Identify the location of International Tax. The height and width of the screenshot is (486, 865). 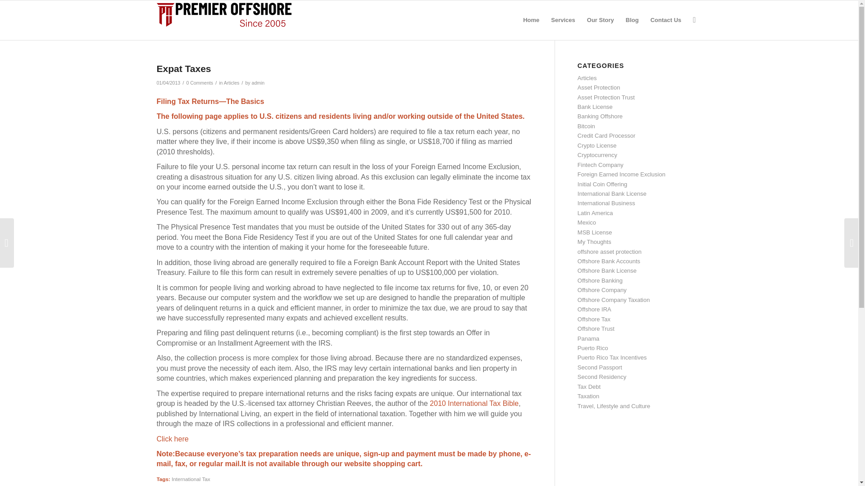
(191, 479).